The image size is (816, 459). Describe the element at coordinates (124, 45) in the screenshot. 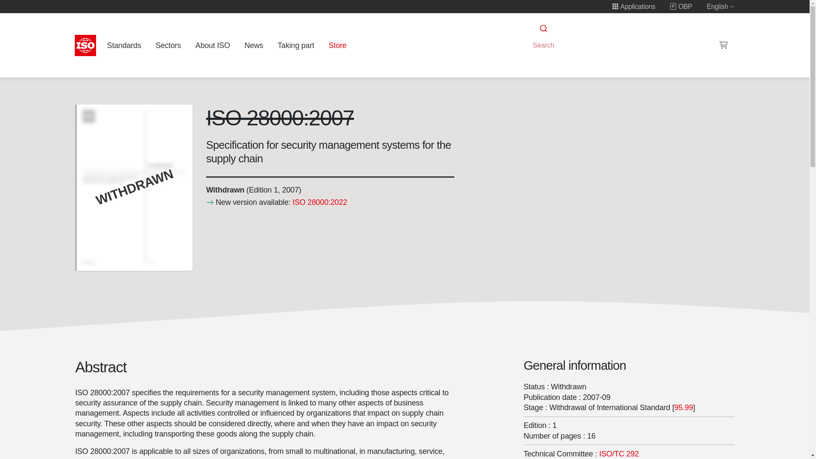

I see `Standards` at that location.